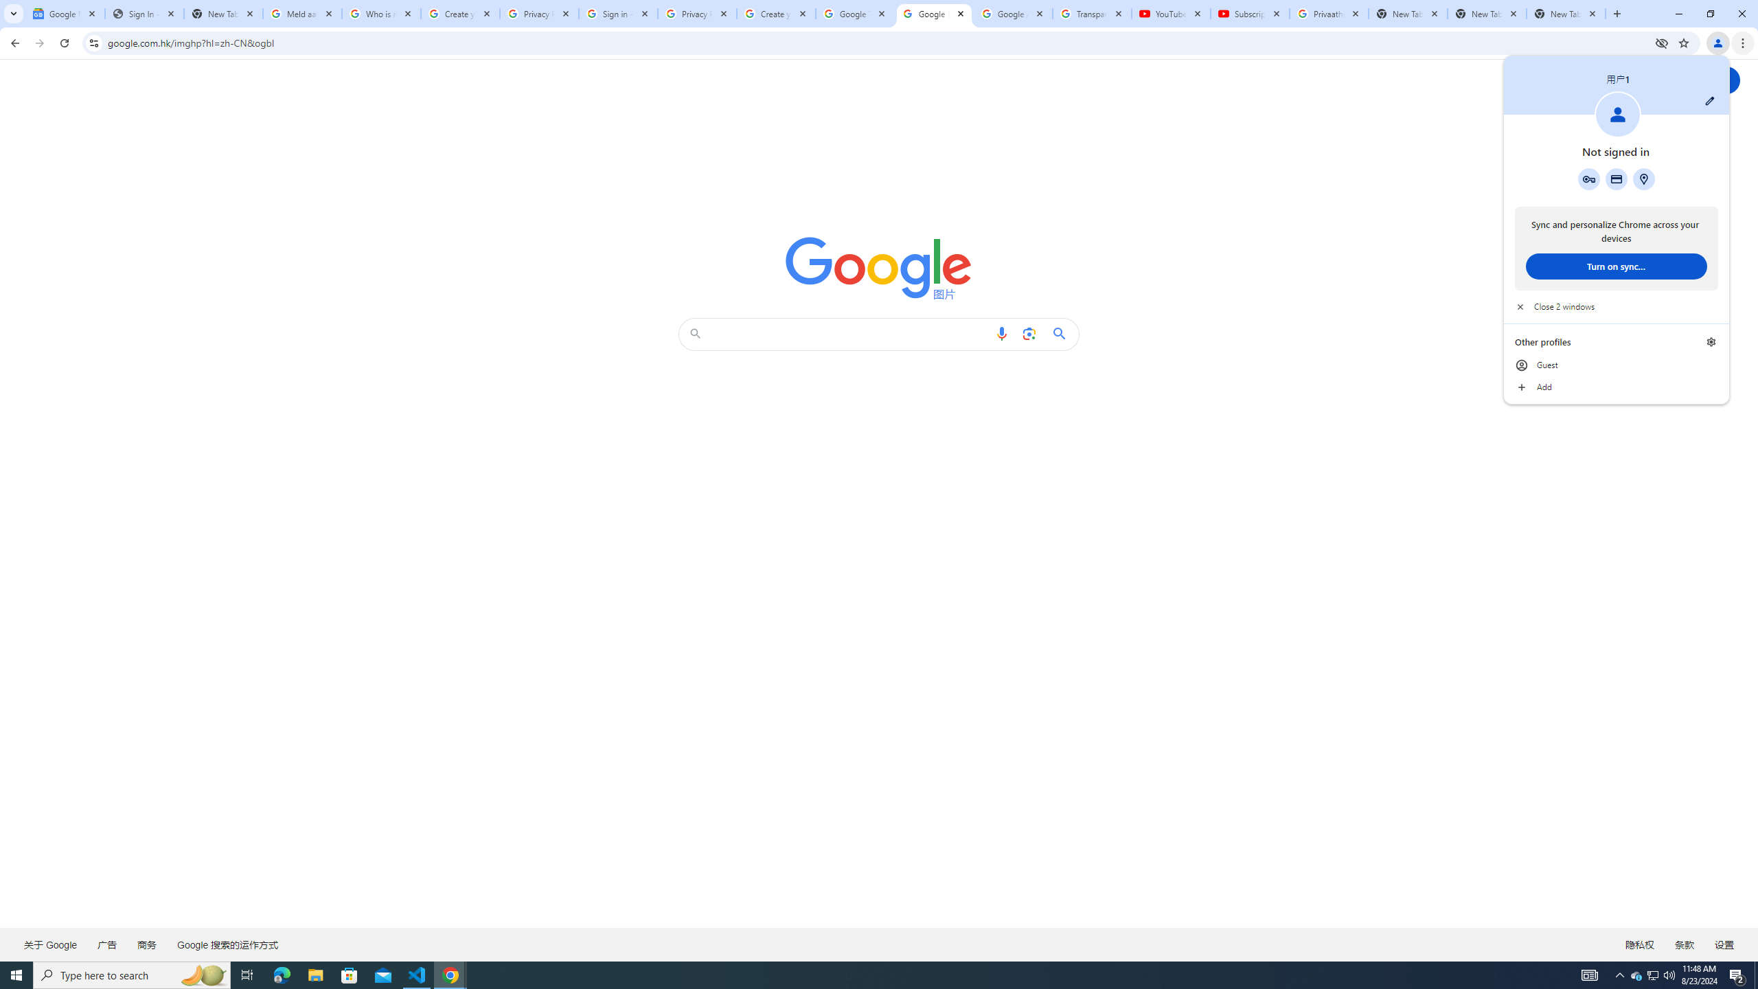  I want to click on Create your Google Account, so click(460, 14).